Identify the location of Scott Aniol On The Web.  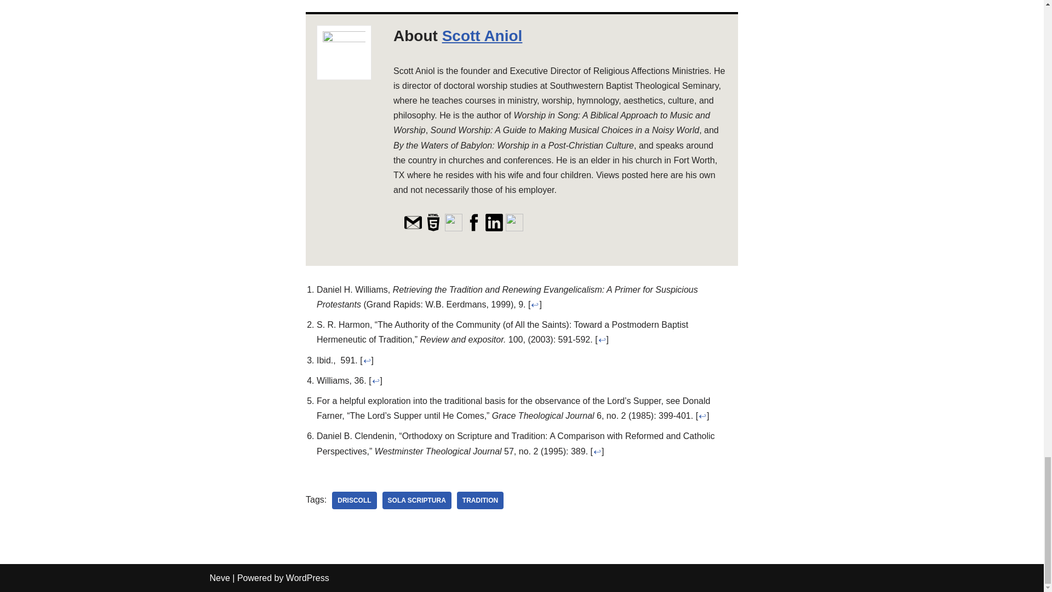
(433, 229).